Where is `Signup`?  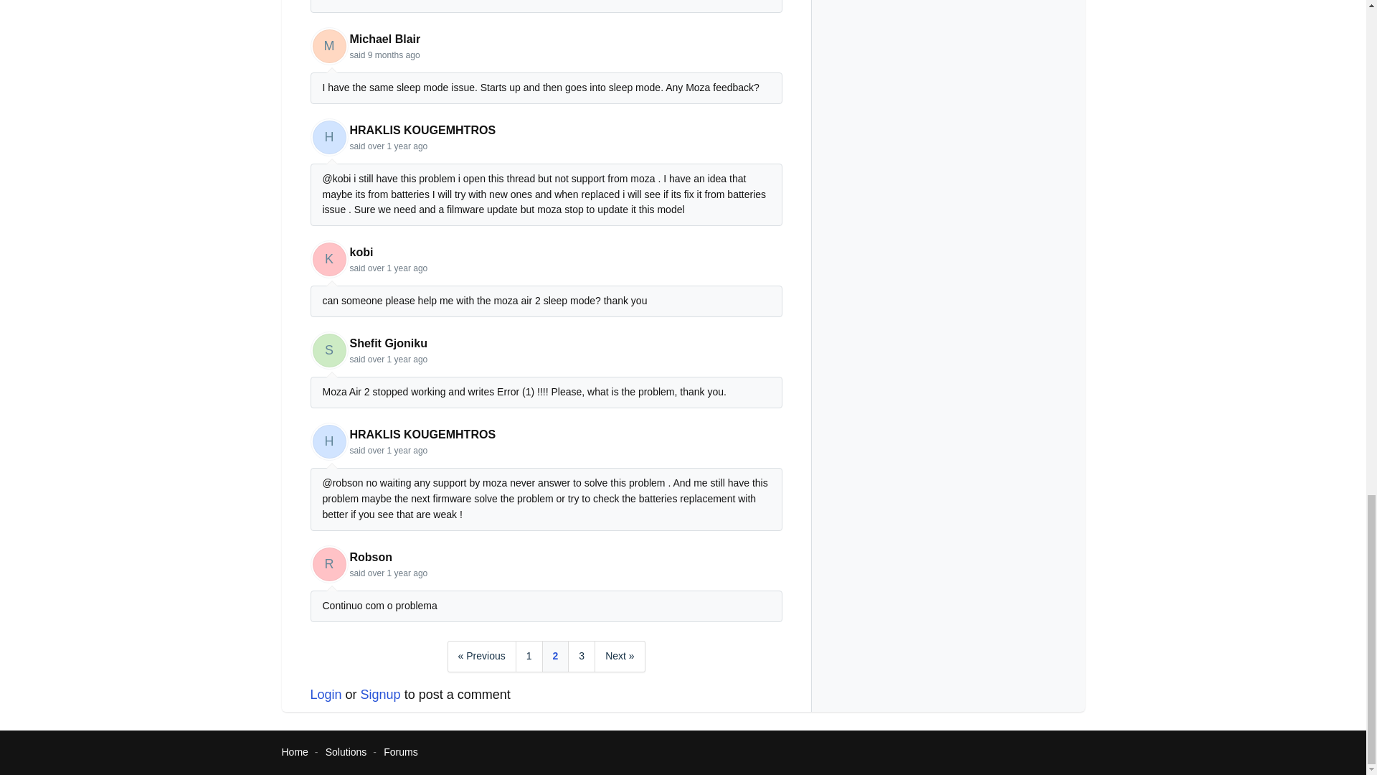 Signup is located at coordinates (380, 695).